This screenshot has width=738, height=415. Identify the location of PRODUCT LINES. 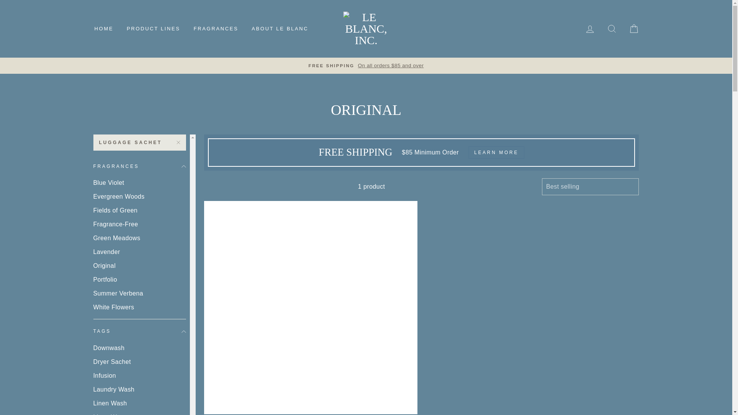
(153, 28).